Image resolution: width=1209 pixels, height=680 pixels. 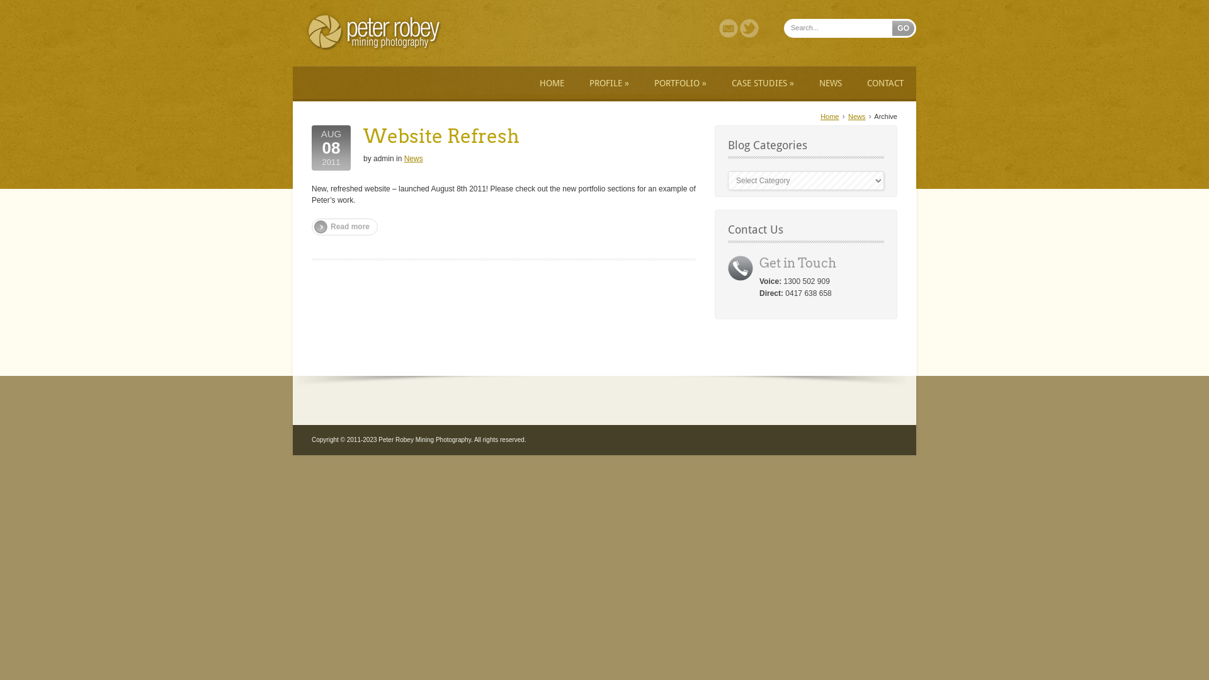 I want to click on Home, so click(x=830, y=116).